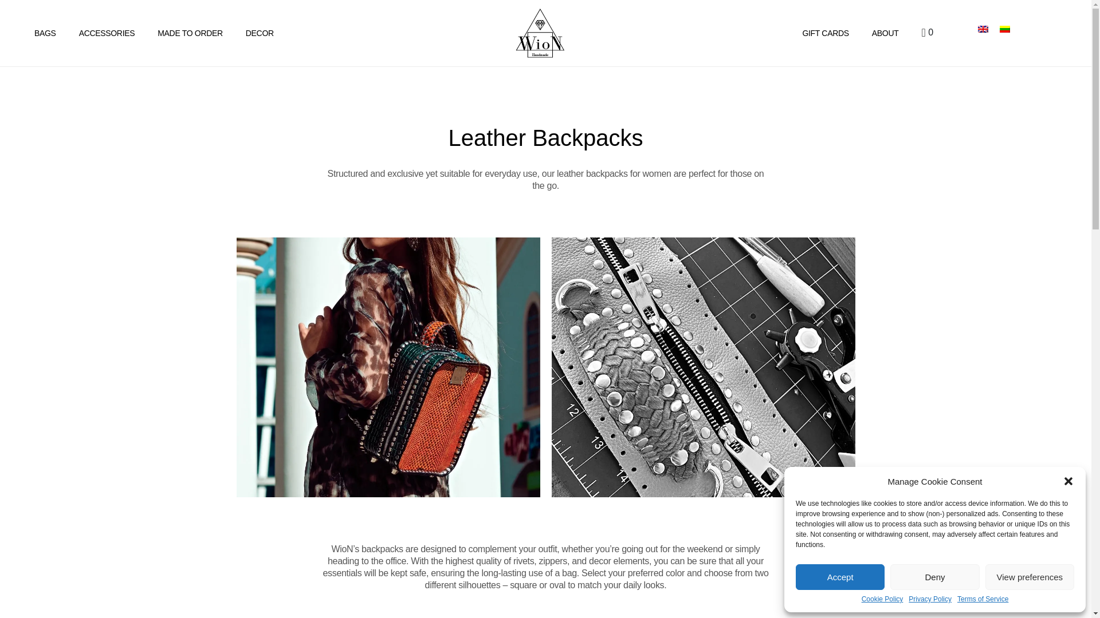 This screenshot has width=1100, height=618. I want to click on ACCESSORIES, so click(107, 33).